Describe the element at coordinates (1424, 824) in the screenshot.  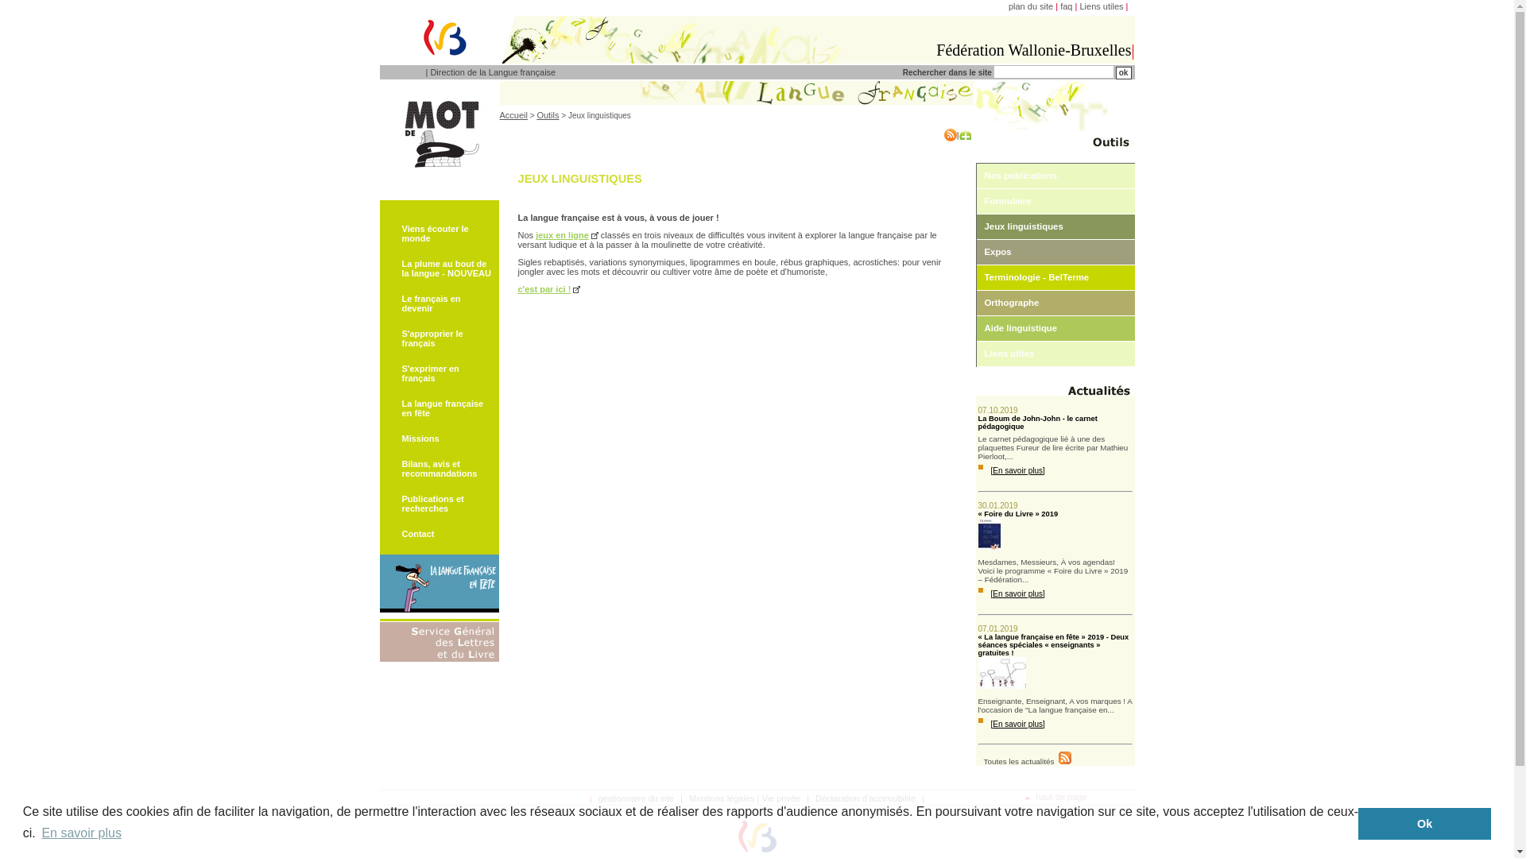
I see `Ok` at that location.